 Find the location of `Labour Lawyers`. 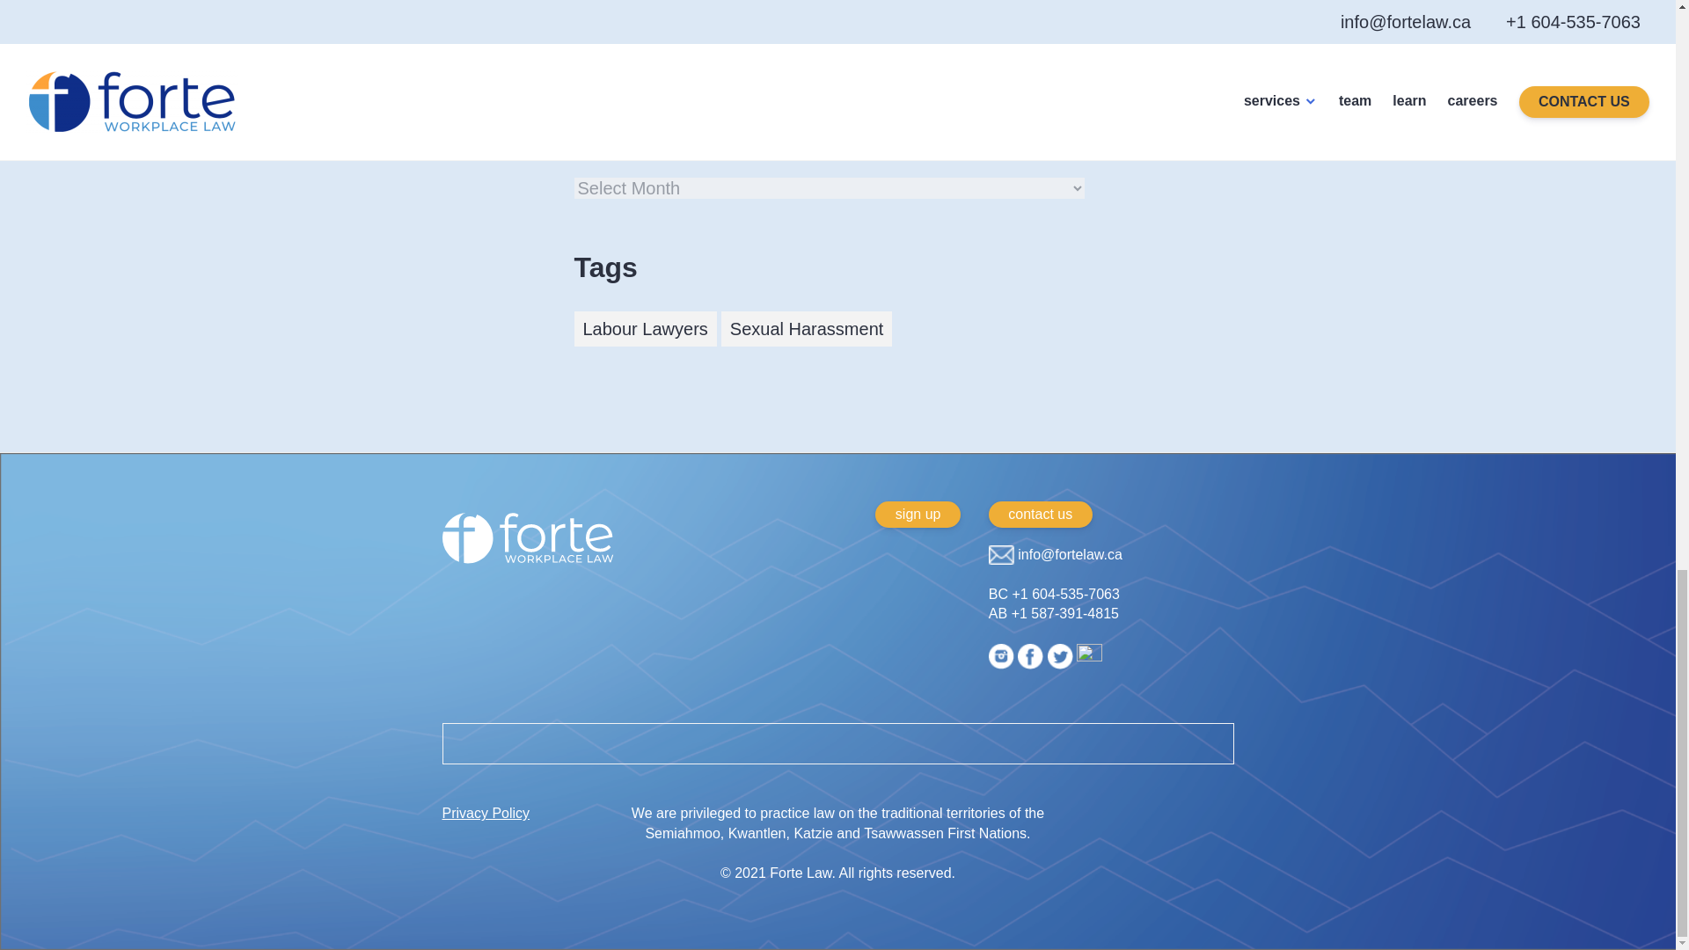

Labour Lawyers is located at coordinates (645, 329).